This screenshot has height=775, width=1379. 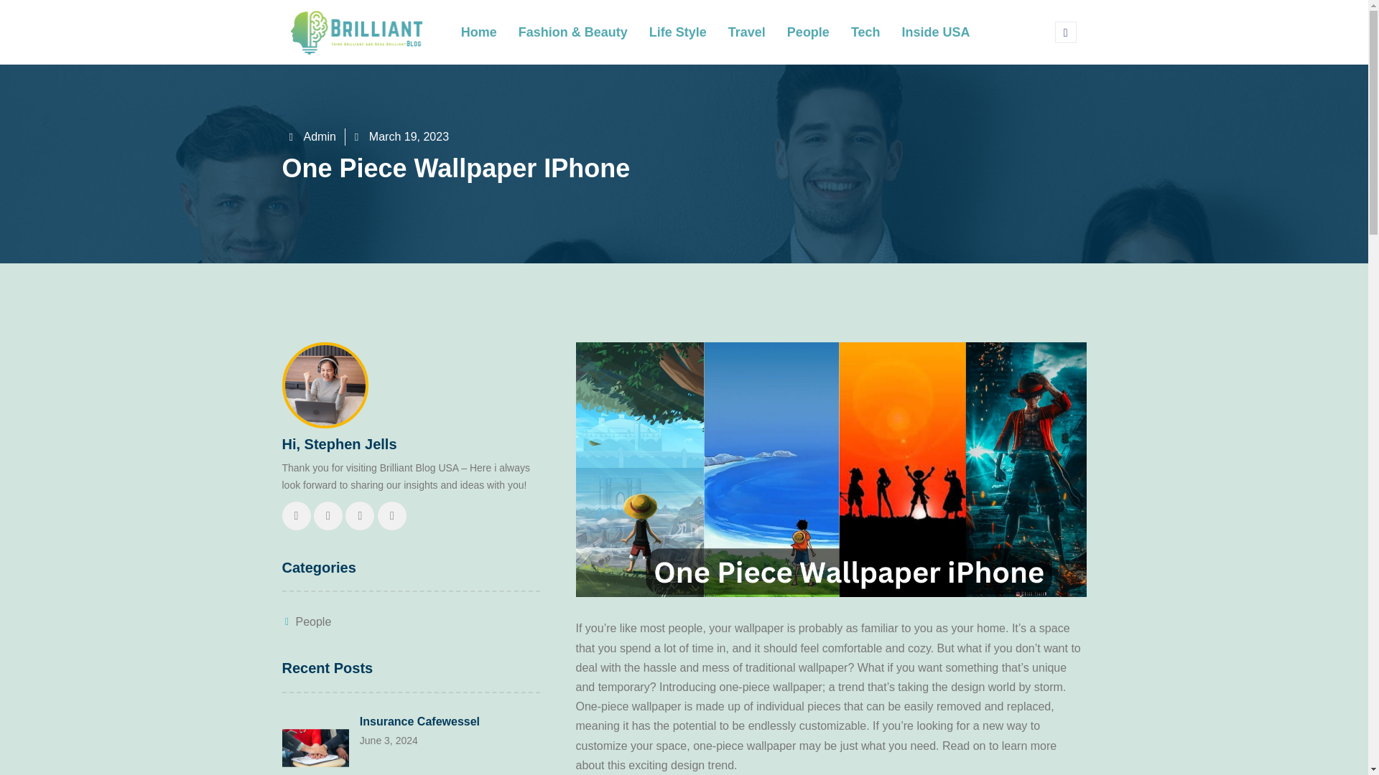 What do you see at coordinates (677, 32) in the screenshot?
I see `Life Style` at bounding box center [677, 32].